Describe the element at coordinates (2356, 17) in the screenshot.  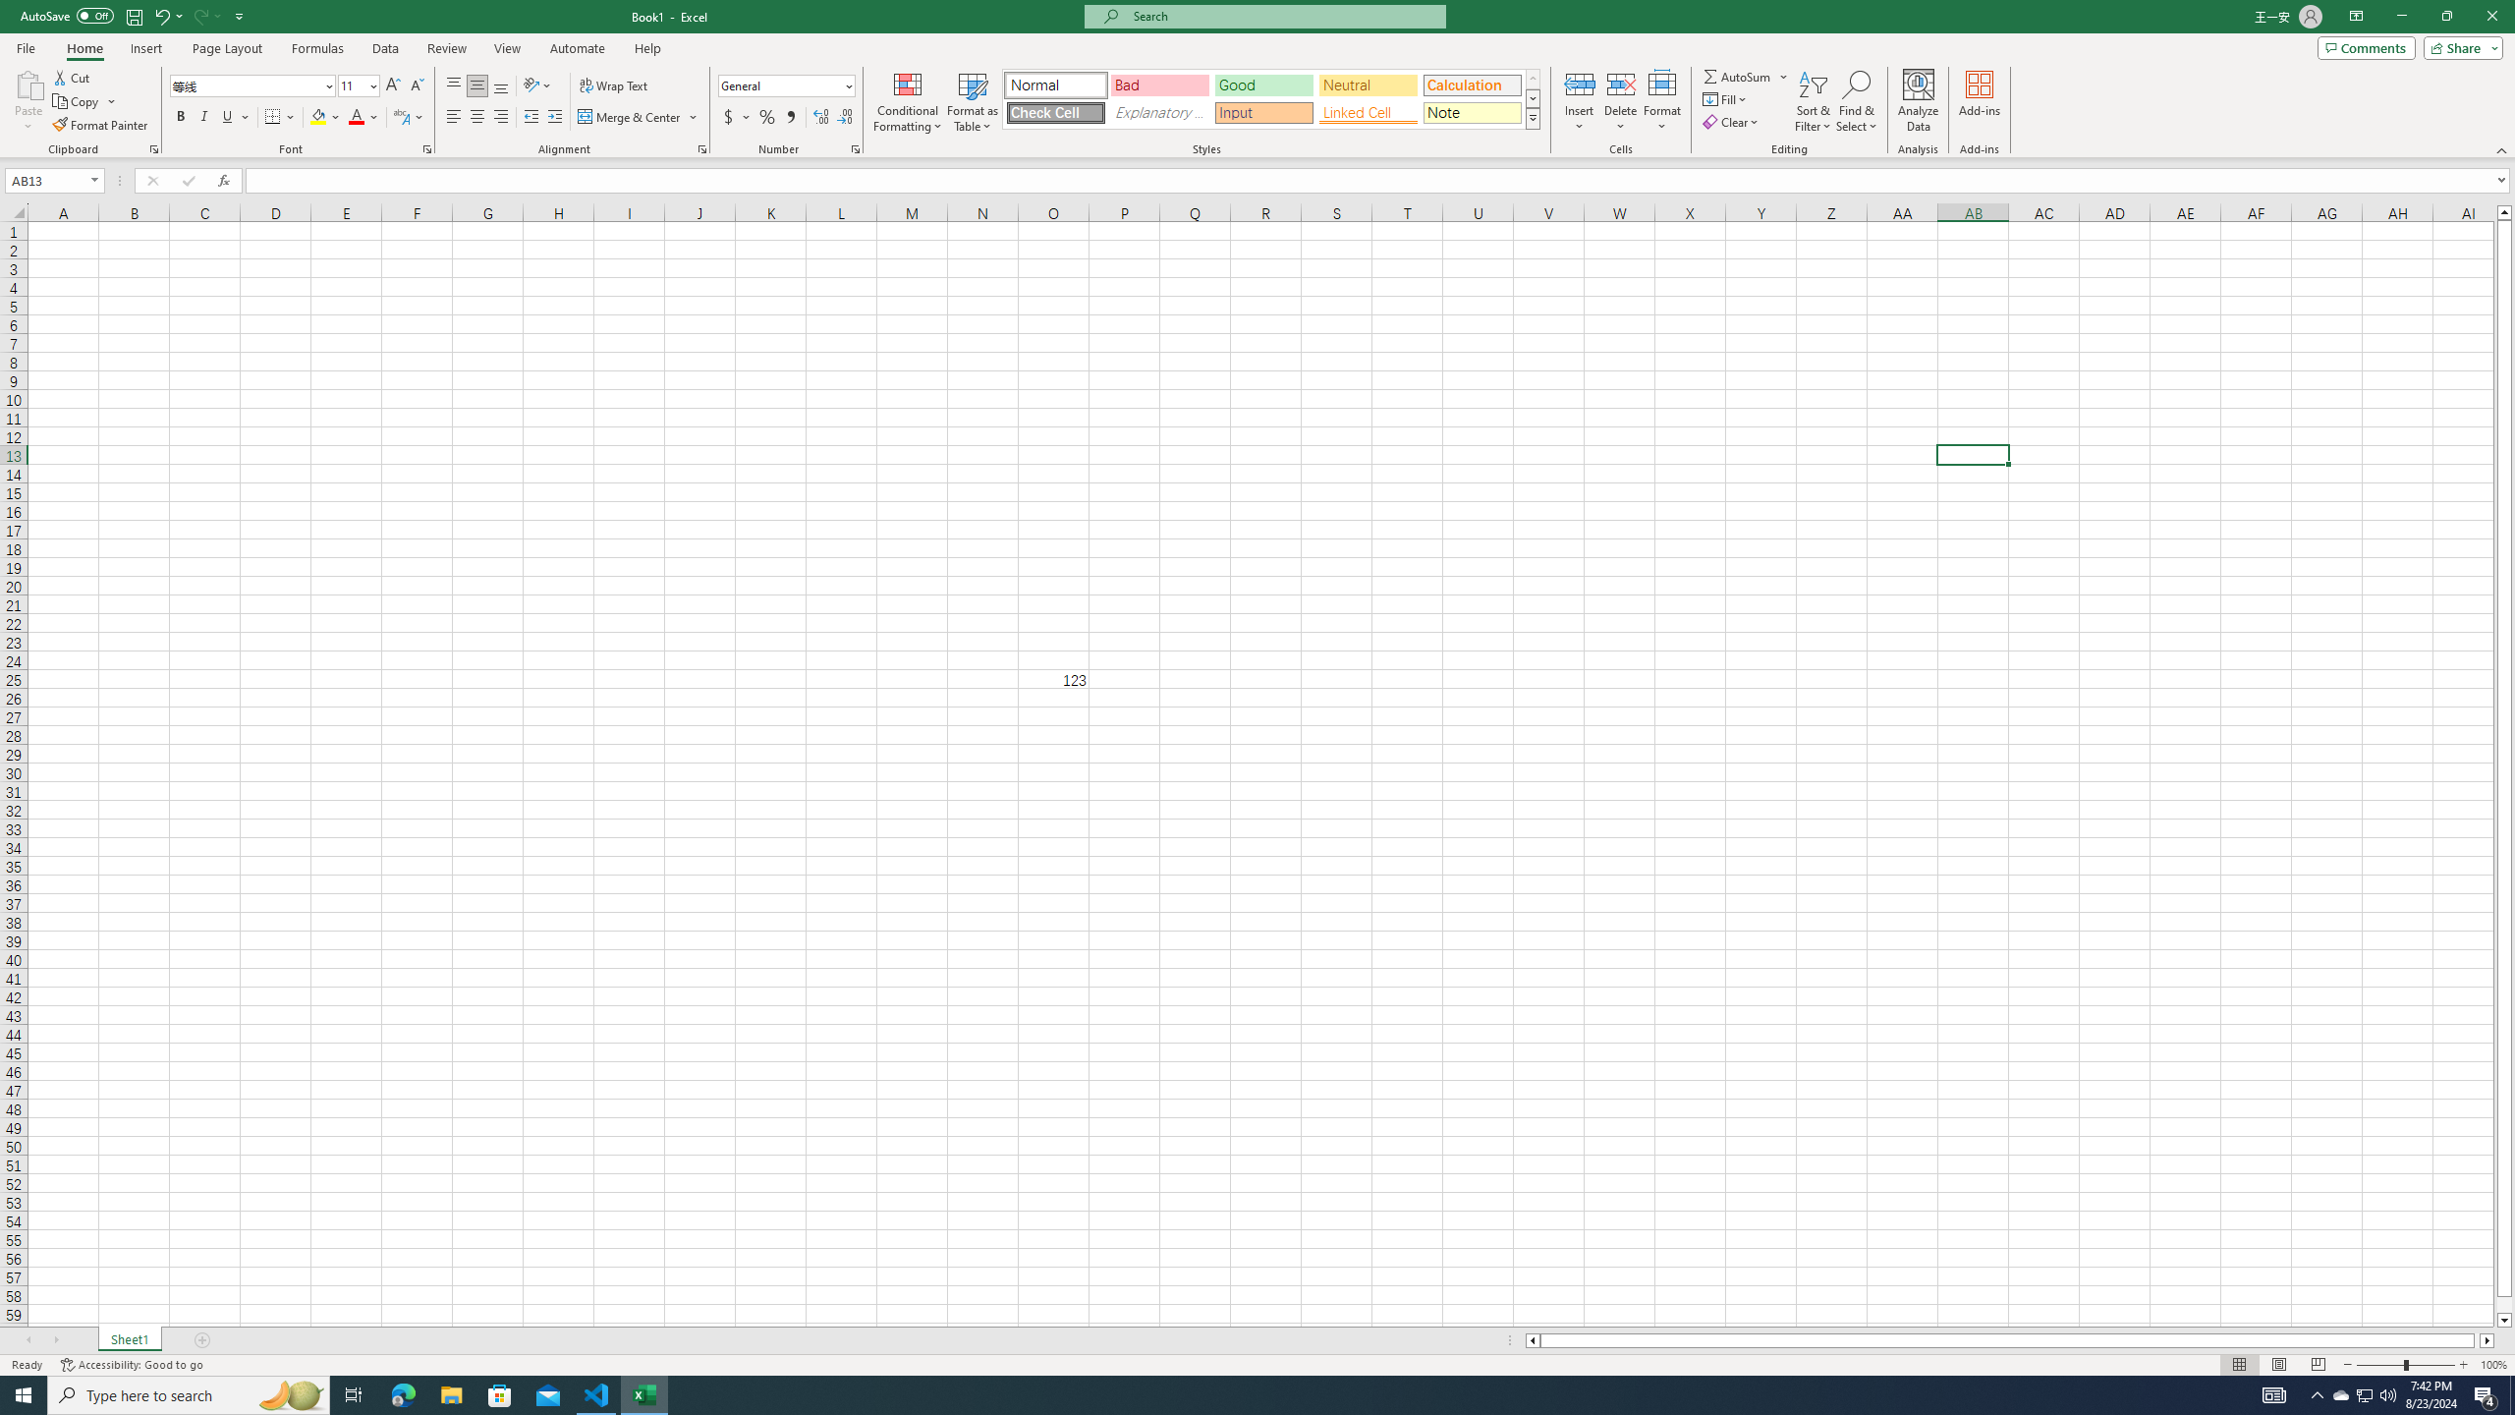
I see `Ribbon Display Options` at that location.